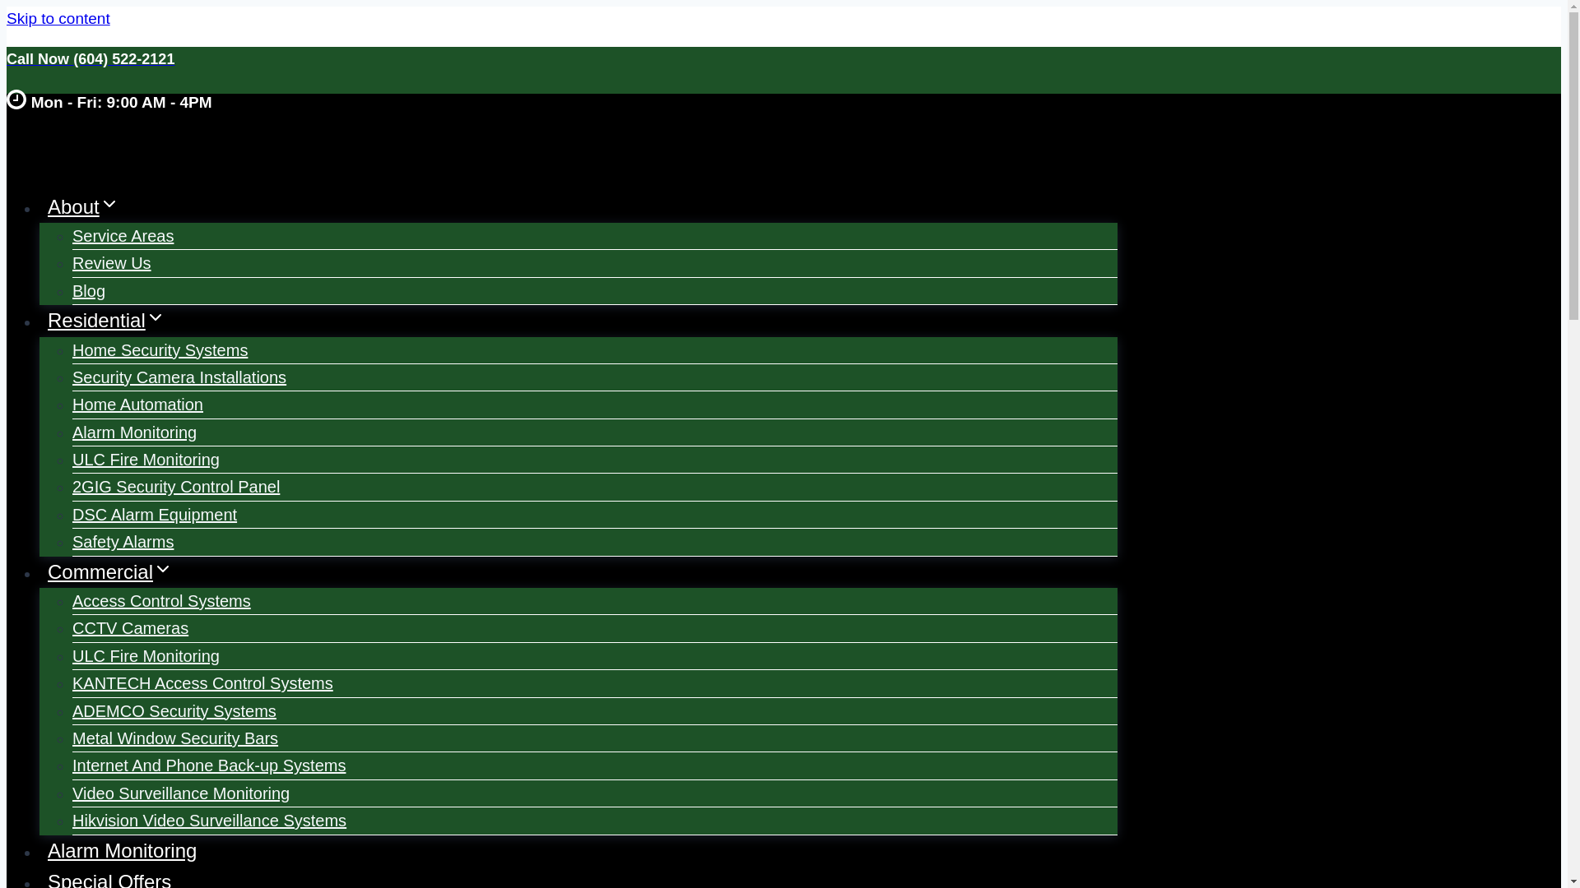  What do you see at coordinates (209, 821) in the screenshot?
I see `Hikvision Video Surveillance Systems` at bounding box center [209, 821].